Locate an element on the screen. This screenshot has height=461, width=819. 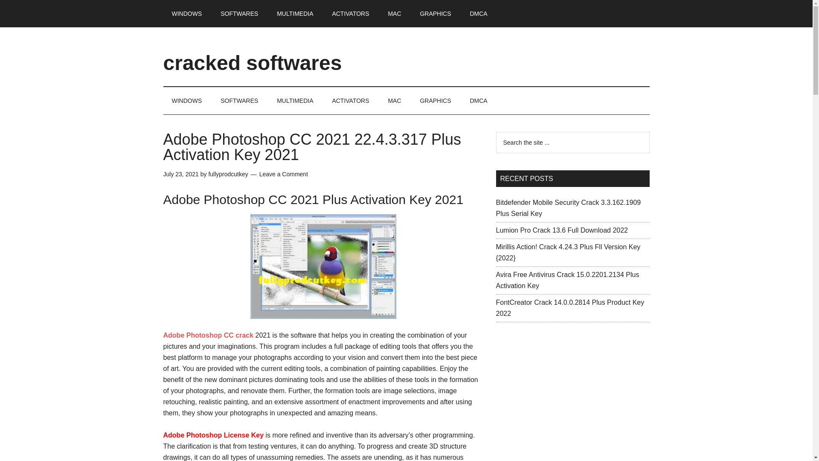
cracked softwares is located at coordinates (252, 62).